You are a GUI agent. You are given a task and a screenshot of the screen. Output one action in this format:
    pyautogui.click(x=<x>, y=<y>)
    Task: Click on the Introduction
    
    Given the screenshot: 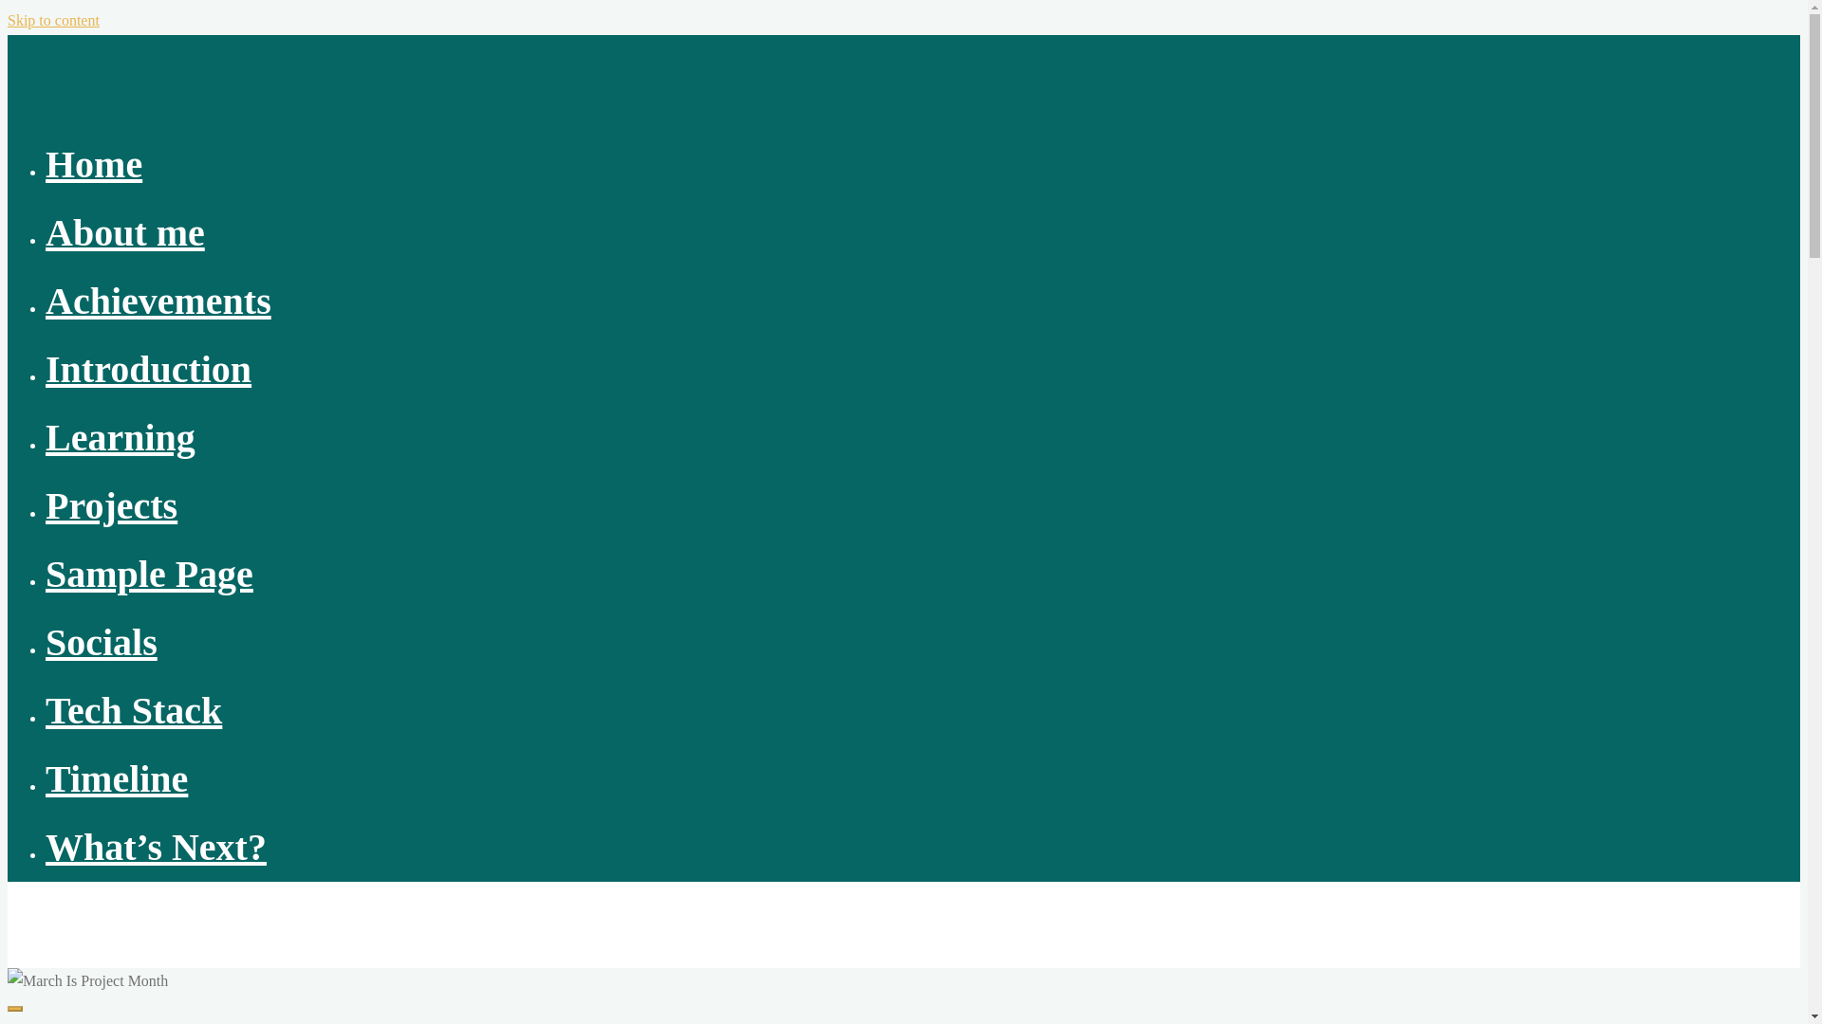 What is the action you would take?
    pyautogui.click(x=148, y=369)
    